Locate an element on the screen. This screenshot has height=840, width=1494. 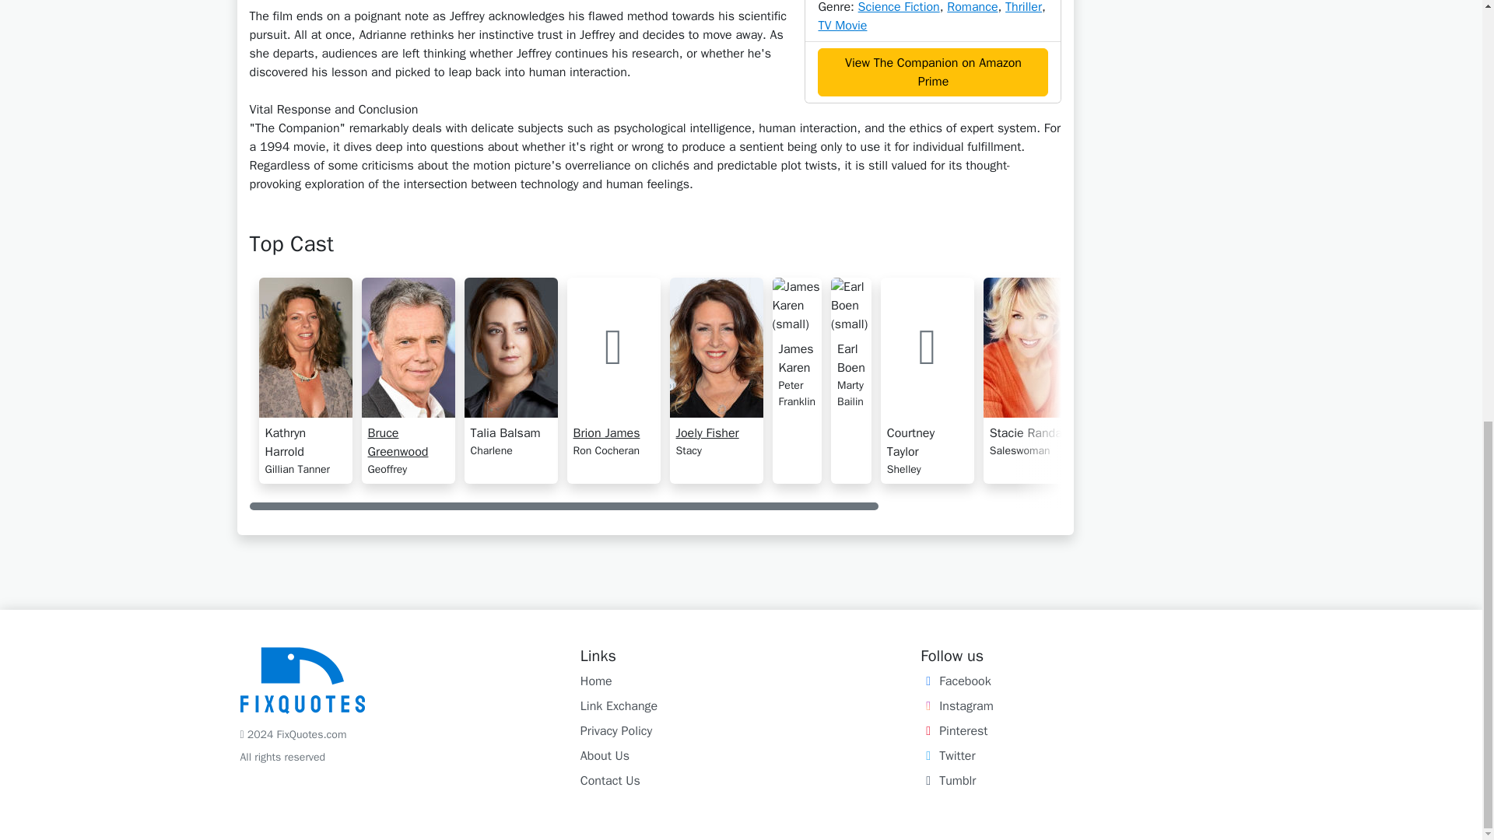
Tumblr is located at coordinates (948, 781).